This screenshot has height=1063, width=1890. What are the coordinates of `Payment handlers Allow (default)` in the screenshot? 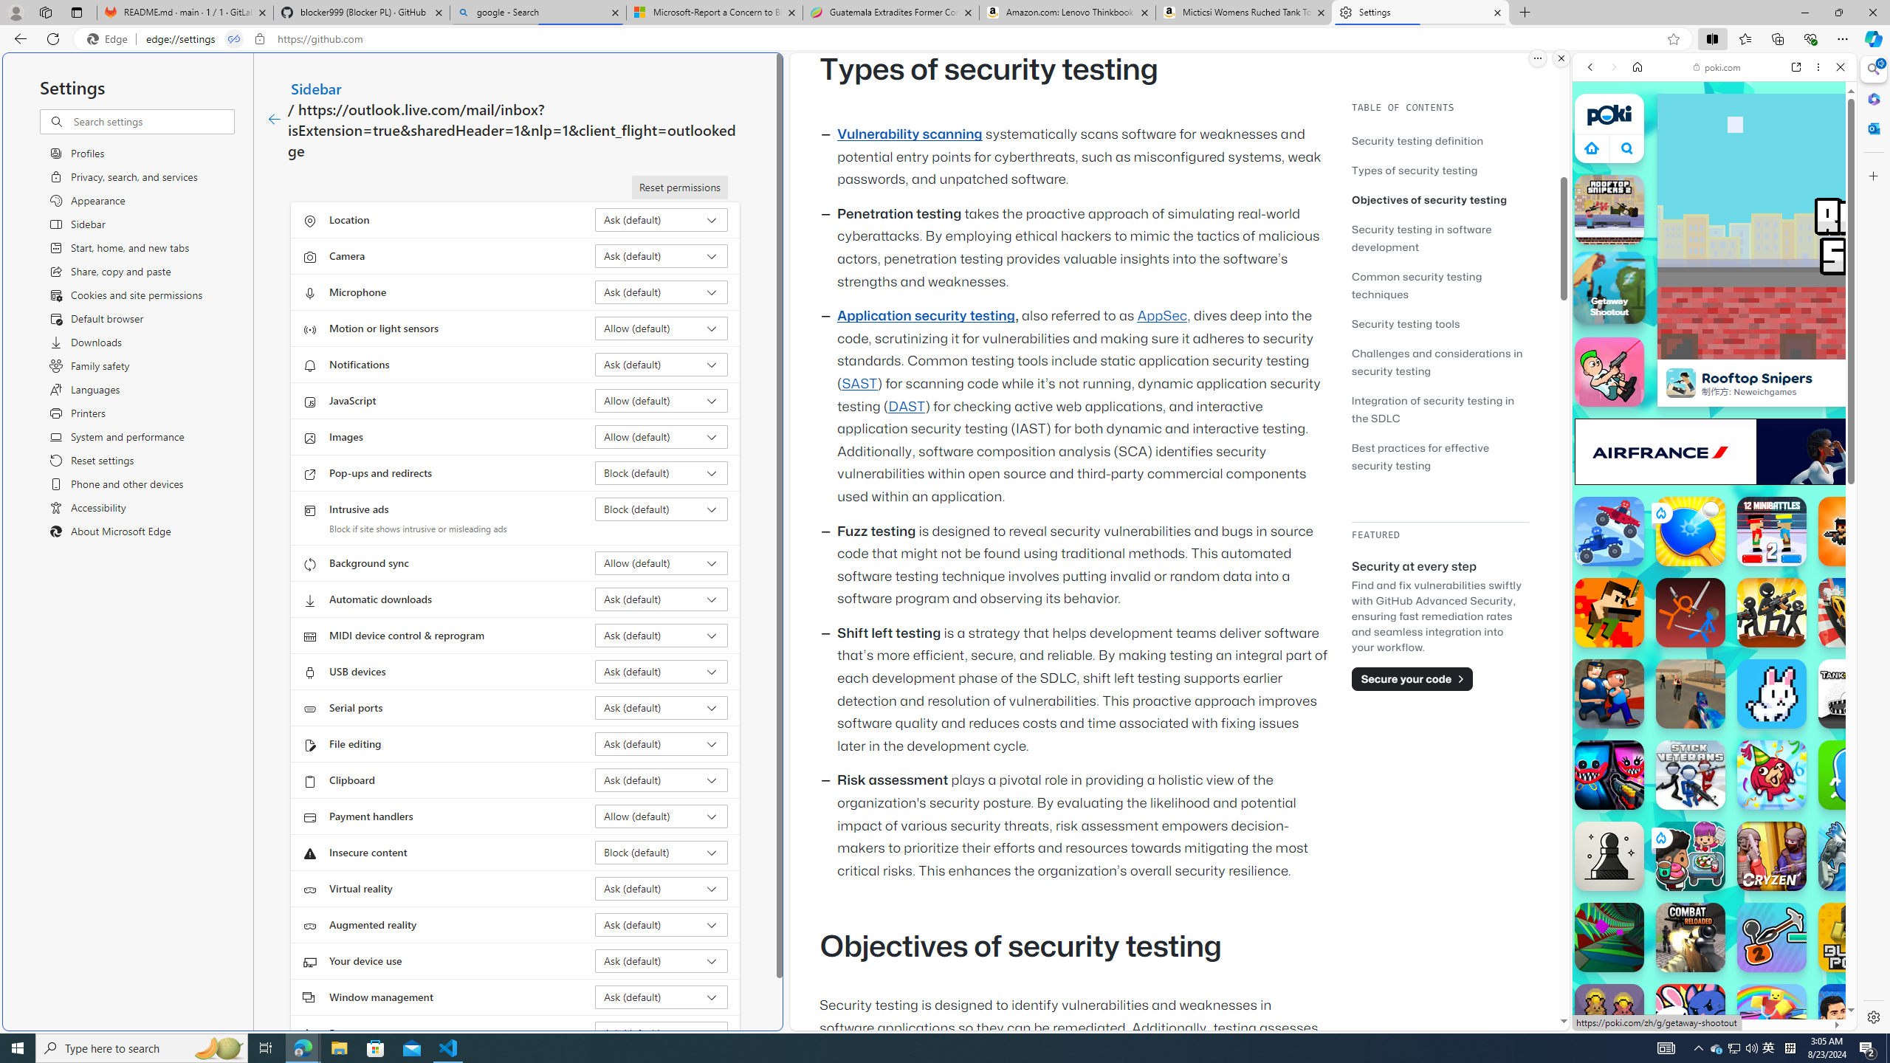 It's located at (661, 816).